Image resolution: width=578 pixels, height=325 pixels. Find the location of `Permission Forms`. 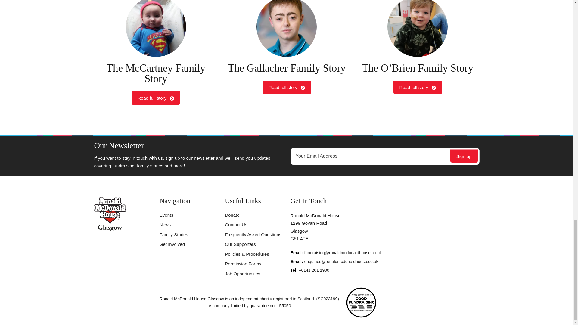

Permission Forms is located at coordinates (172, 98).